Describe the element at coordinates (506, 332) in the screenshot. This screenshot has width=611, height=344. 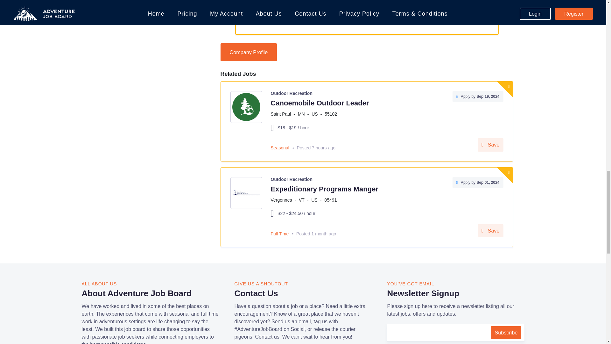
I see `Subscribe` at that location.